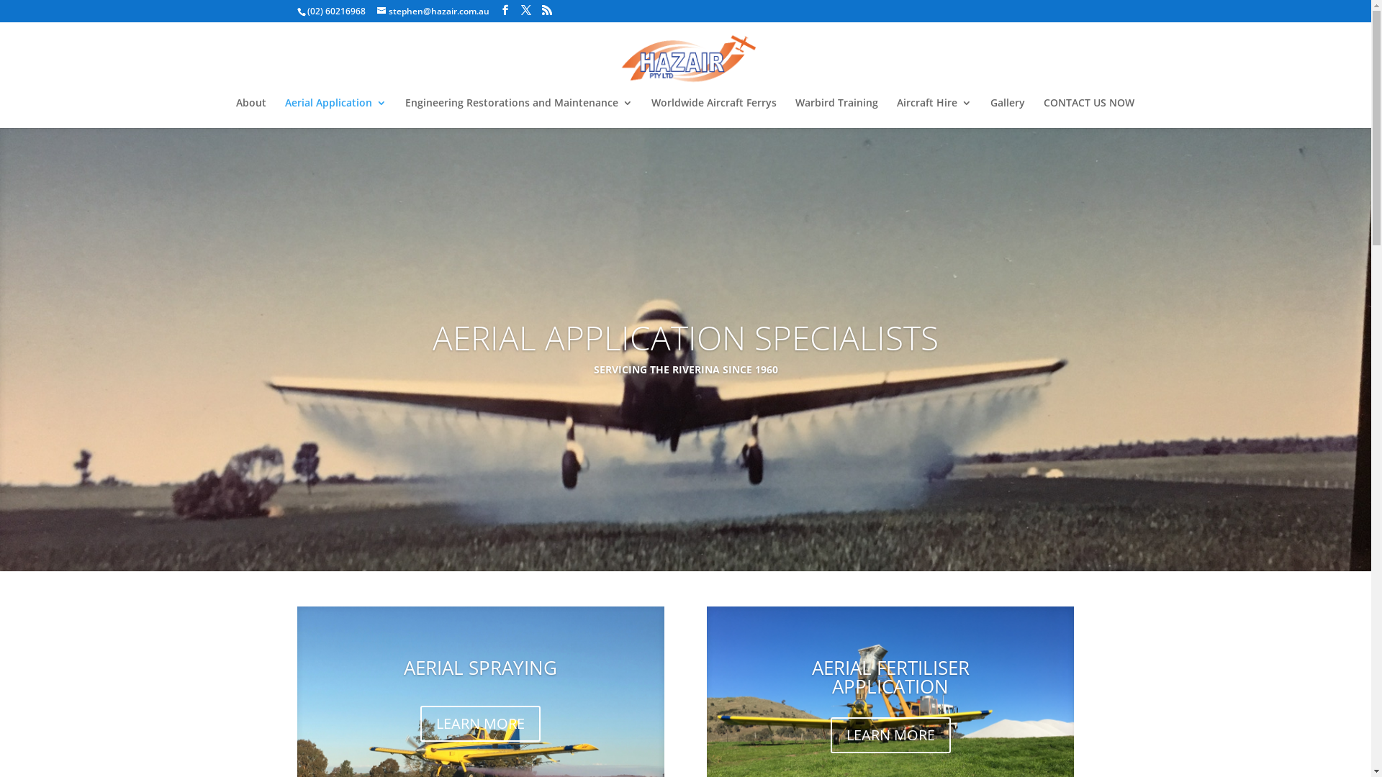 This screenshot has width=1382, height=777. Describe the element at coordinates (891, 677) in the screenshot. I see `AERIAL FERTILISER APPLICATION` at that location.